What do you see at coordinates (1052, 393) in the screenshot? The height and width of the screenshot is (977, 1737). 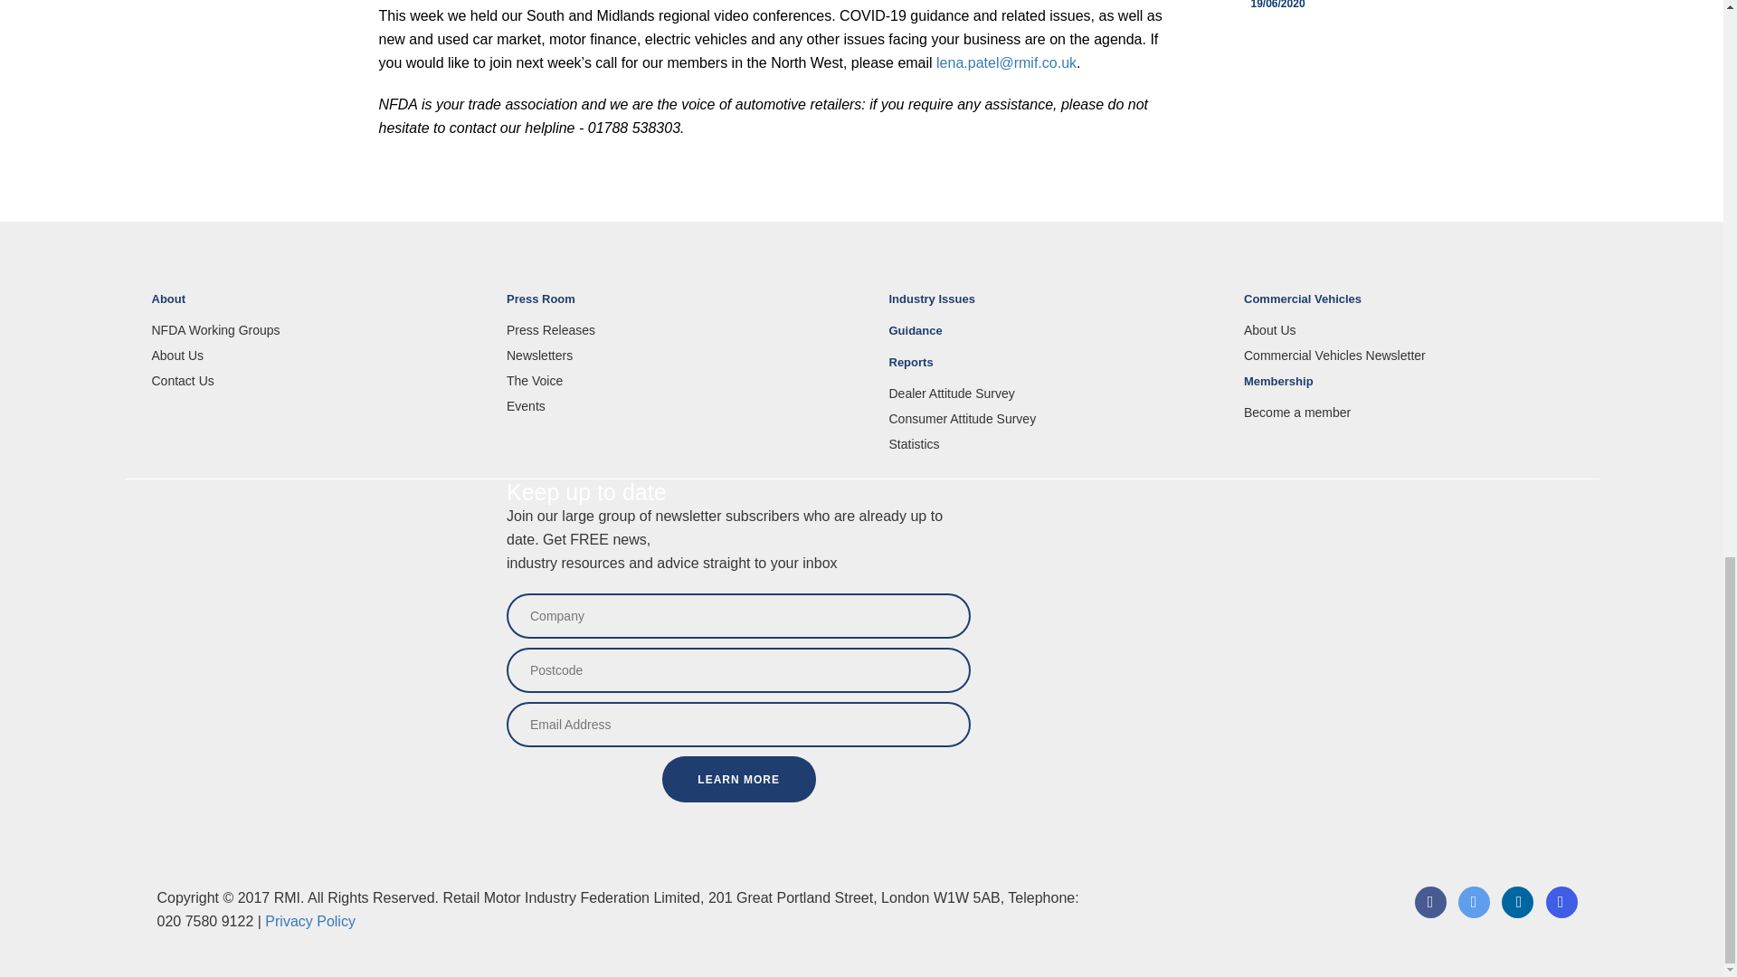 I see `Dealer Attitude Survey` at bounding box center [1052, 393].